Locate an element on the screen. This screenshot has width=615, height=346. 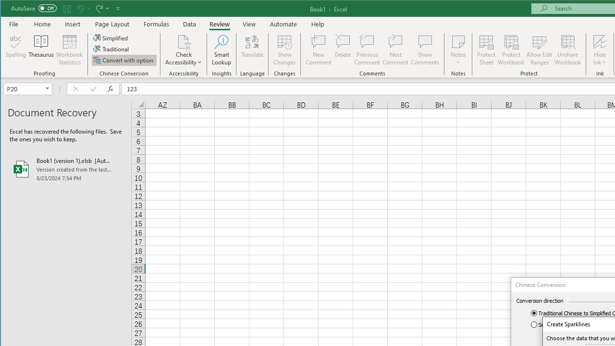
Check Accessibility is located at coordinates (184, 50).